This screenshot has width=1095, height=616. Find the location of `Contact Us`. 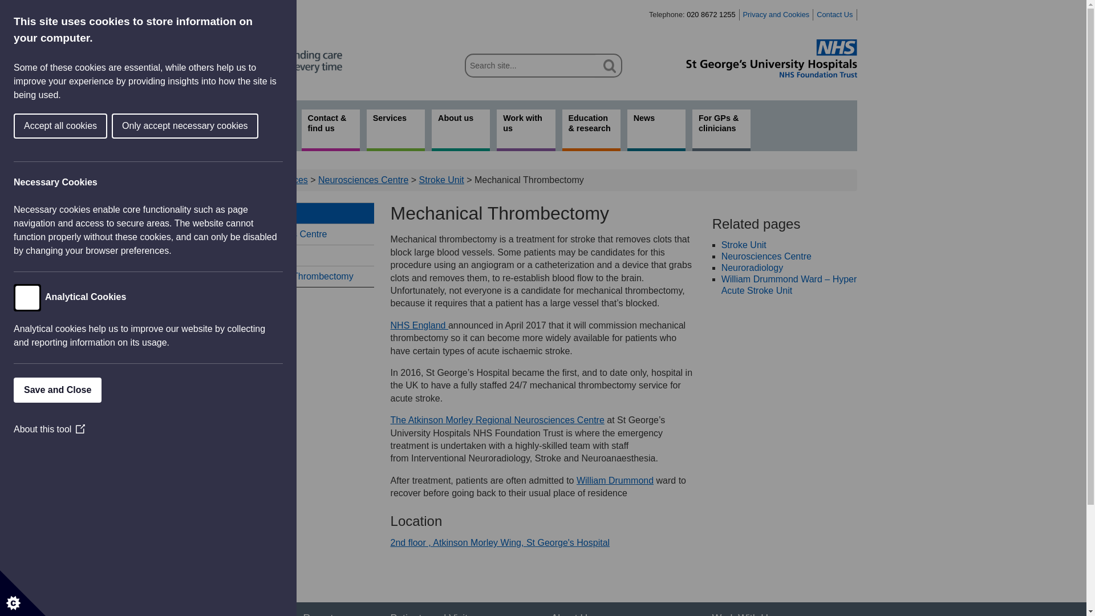

Contact Us is located at coordinates (835, 15).